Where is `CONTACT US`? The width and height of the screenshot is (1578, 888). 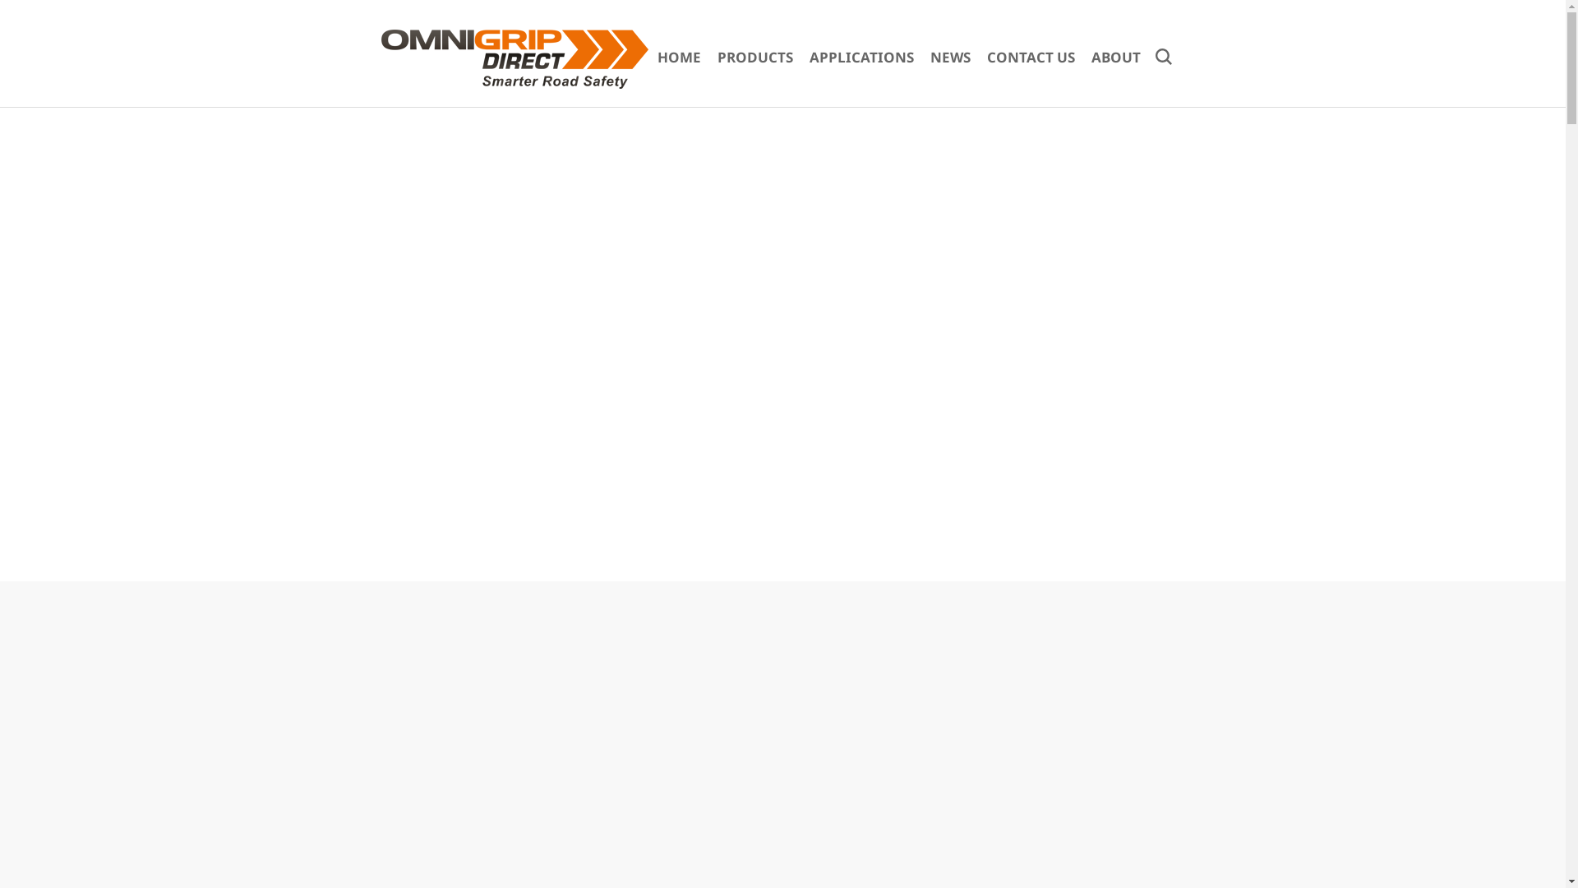
CONTACT US is located at coordinates (1031, 58).